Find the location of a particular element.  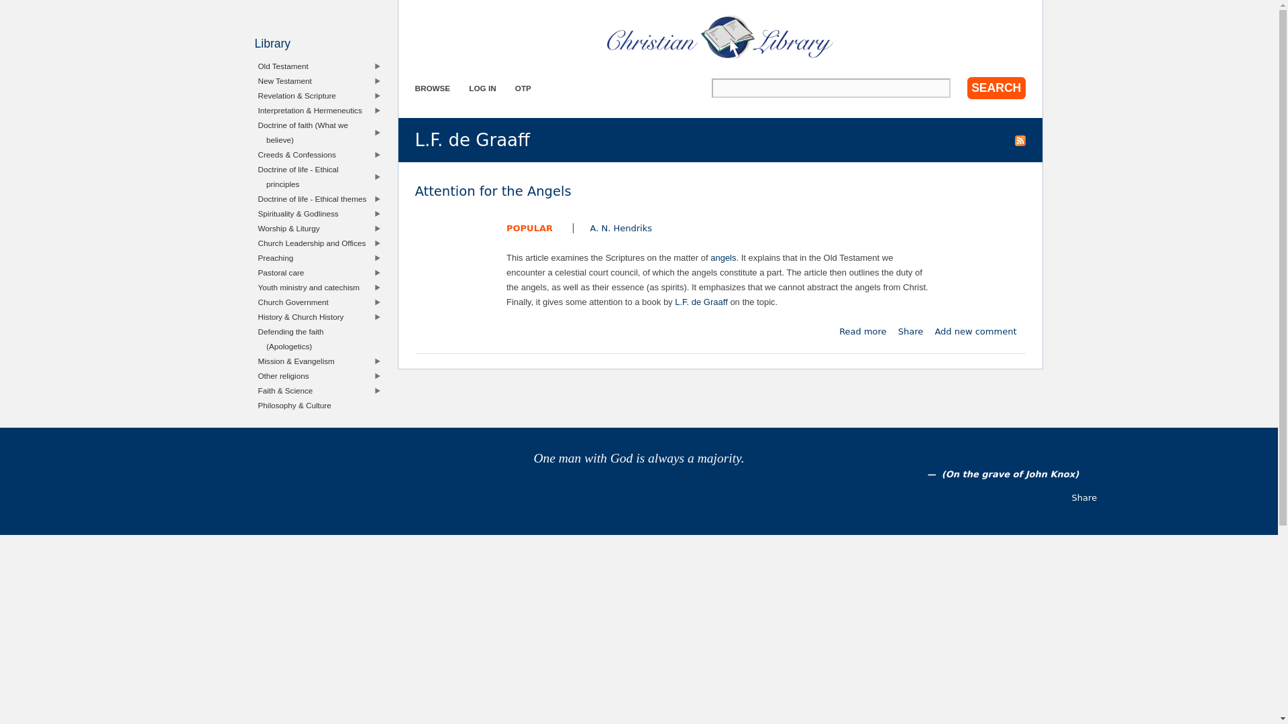

angels is located at coordinates (720, 36).